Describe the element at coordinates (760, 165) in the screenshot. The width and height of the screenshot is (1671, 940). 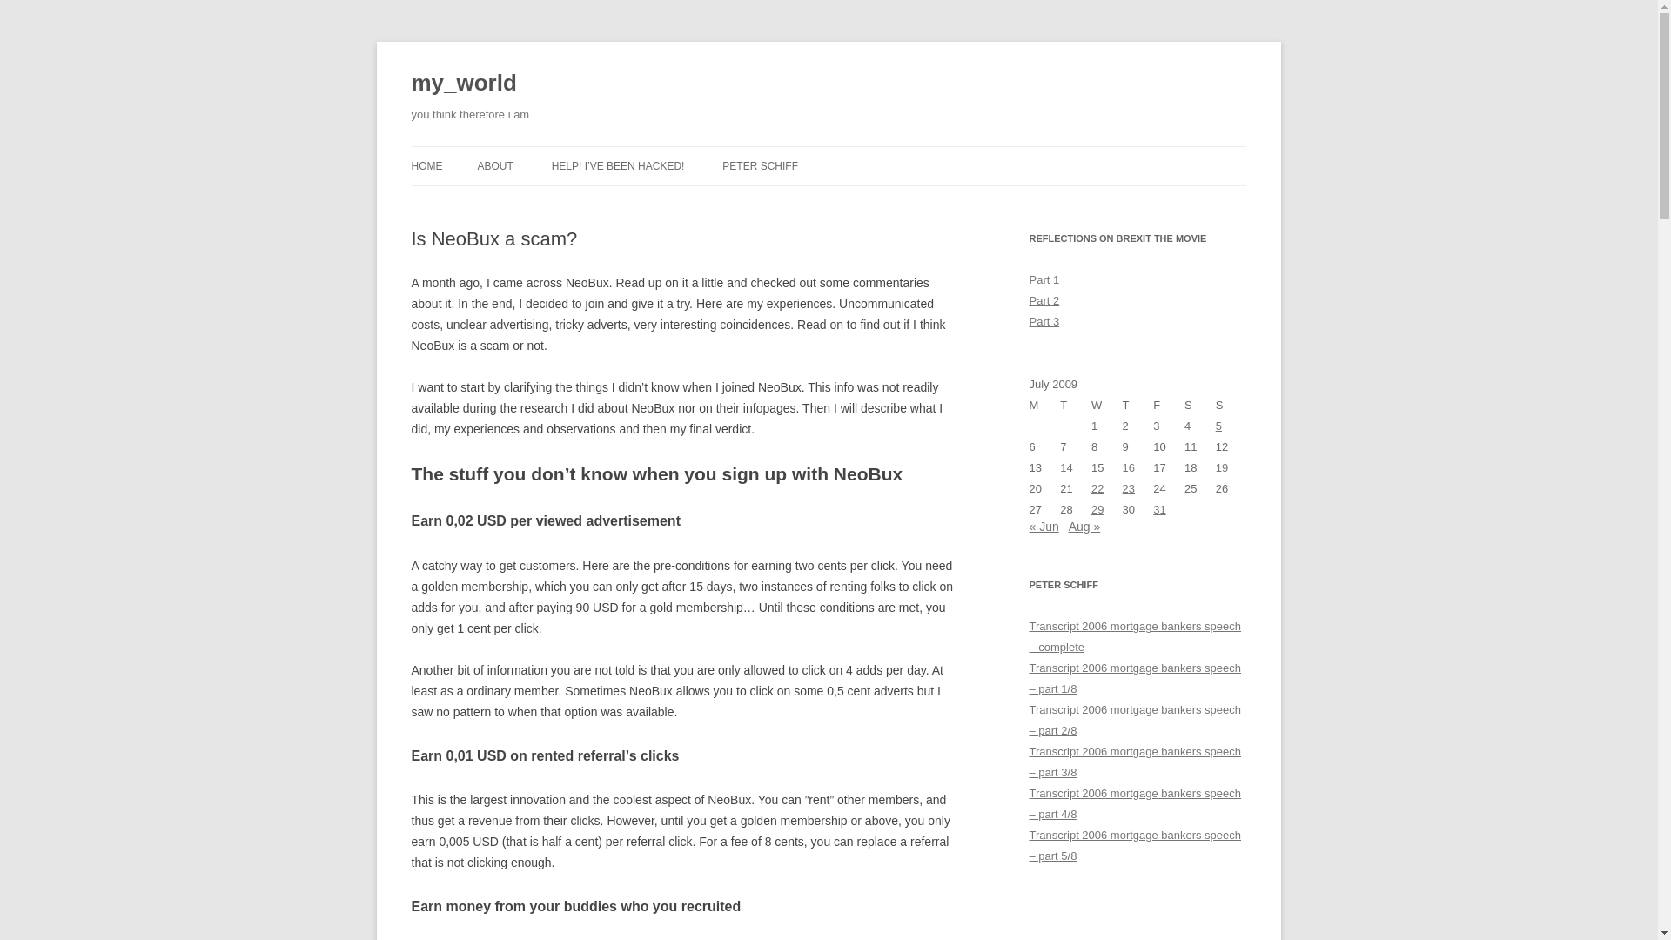
I see `PETER SCHIFF` at that location.